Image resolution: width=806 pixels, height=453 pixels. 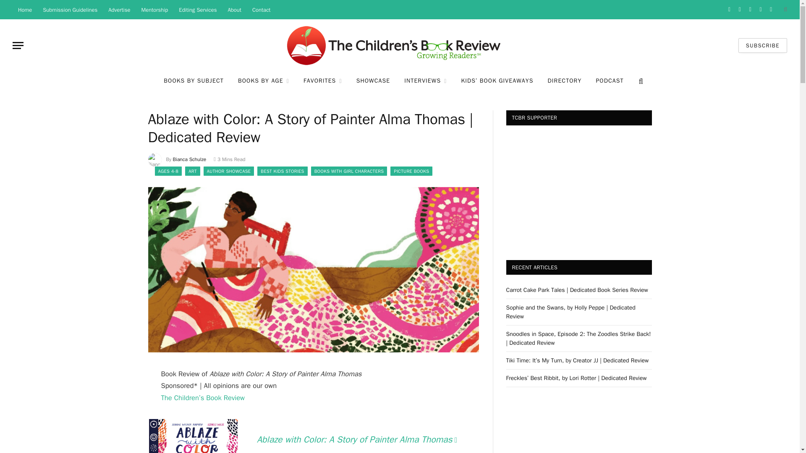 What do you see at coordinates (155, 10) in the screenshot?
I see `Mentorship` at bounding box center [155, 10].